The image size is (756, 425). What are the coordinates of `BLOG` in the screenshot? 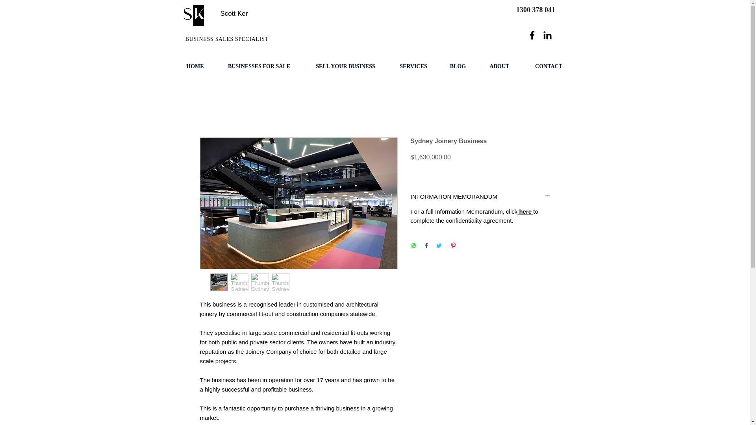 It's located at (458, 67).